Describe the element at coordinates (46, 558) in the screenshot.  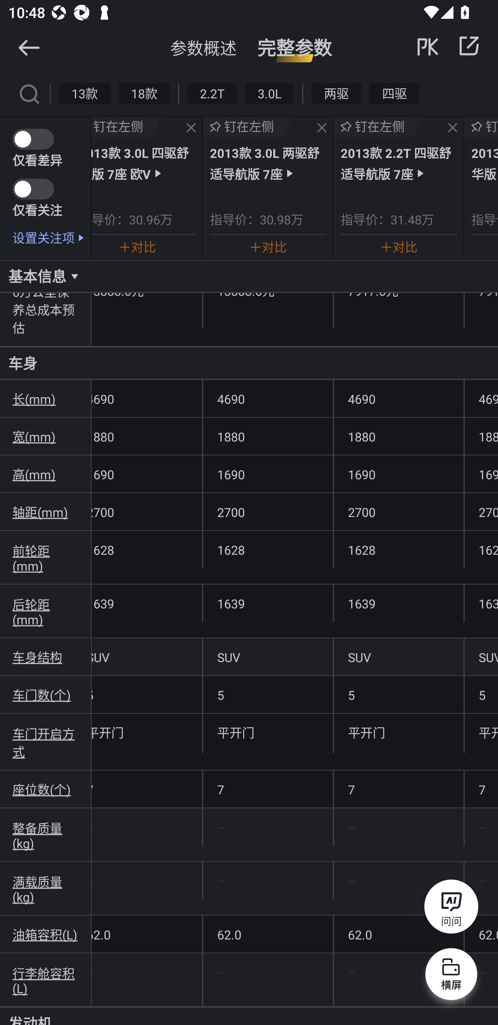
I see `前轮距(mm)` at that location.